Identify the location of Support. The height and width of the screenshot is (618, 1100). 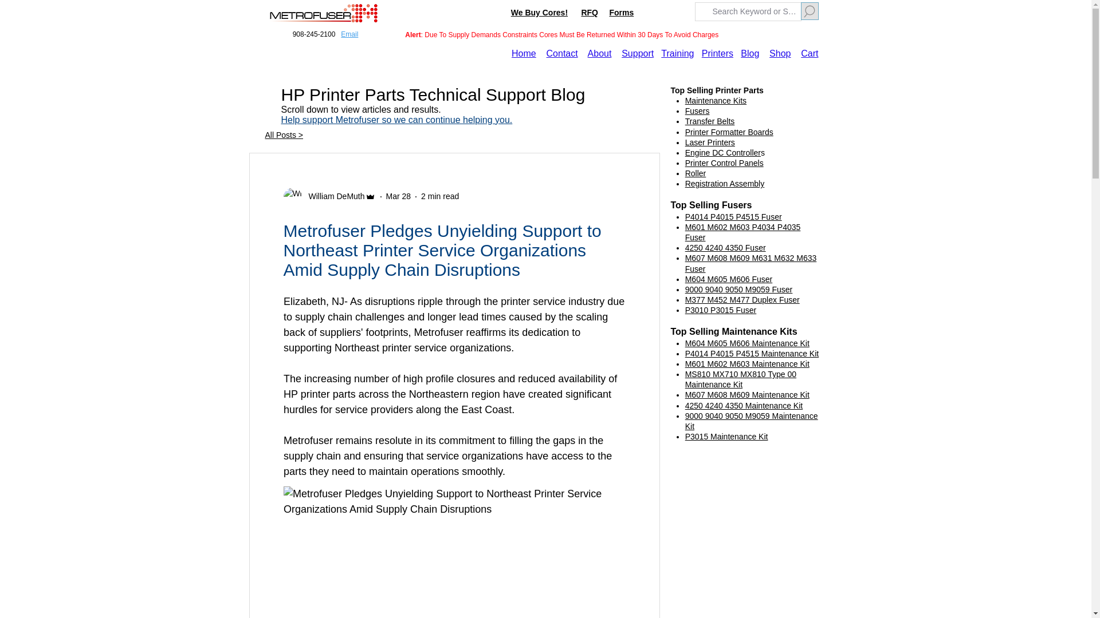
(637, 53).